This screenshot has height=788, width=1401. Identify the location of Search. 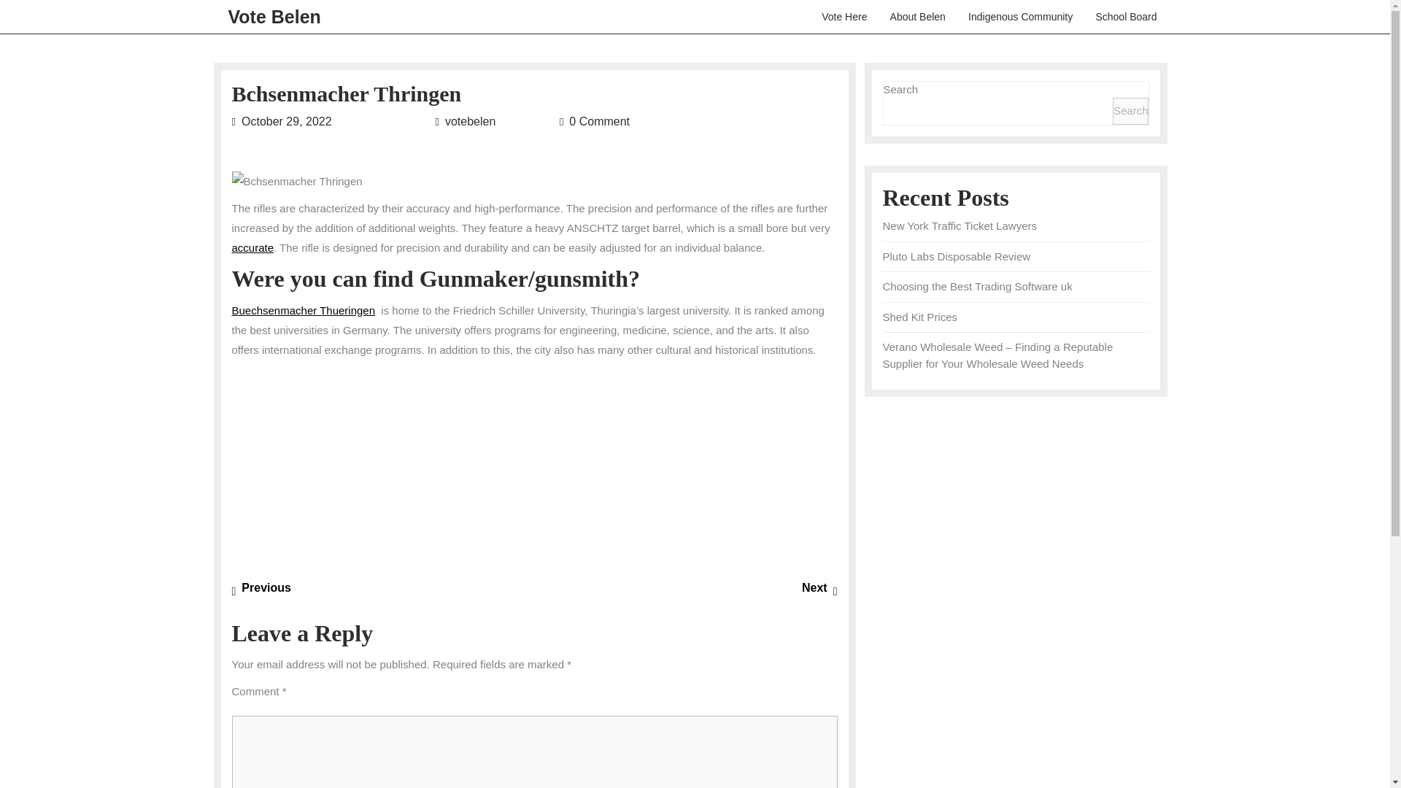
(1130, 111).